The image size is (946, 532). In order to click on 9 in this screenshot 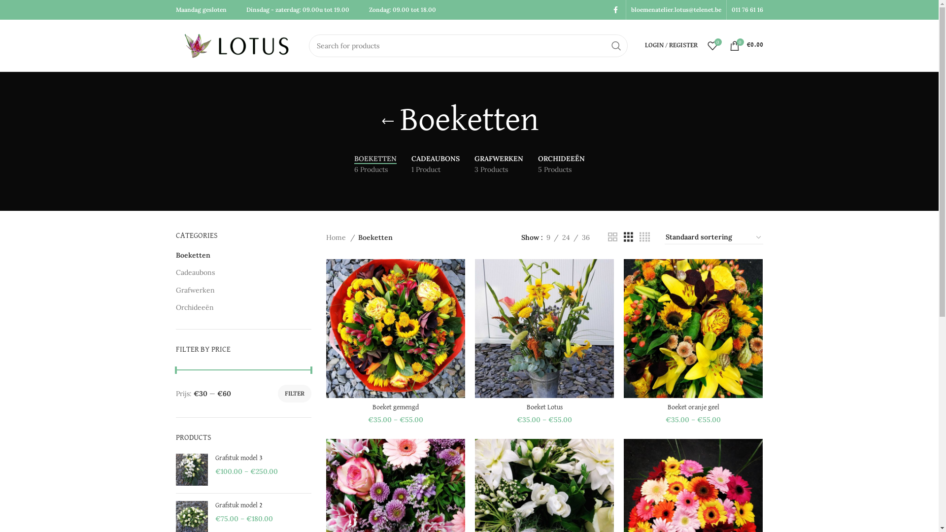, I will do `click(548, 237)`.